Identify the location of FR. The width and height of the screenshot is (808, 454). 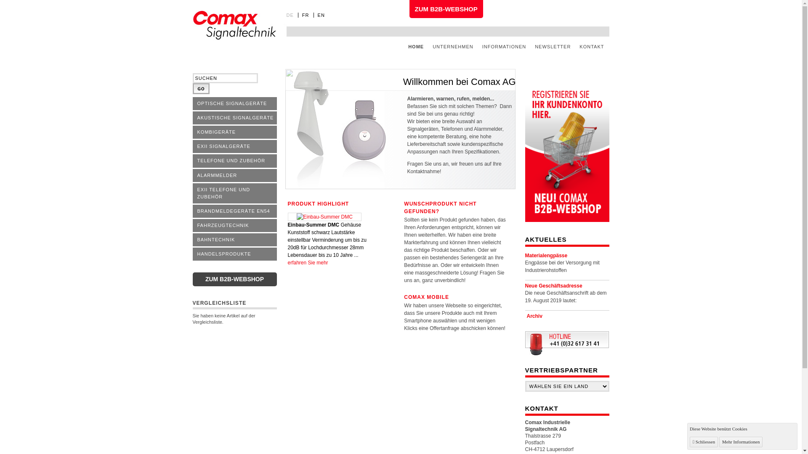
(308, 15).